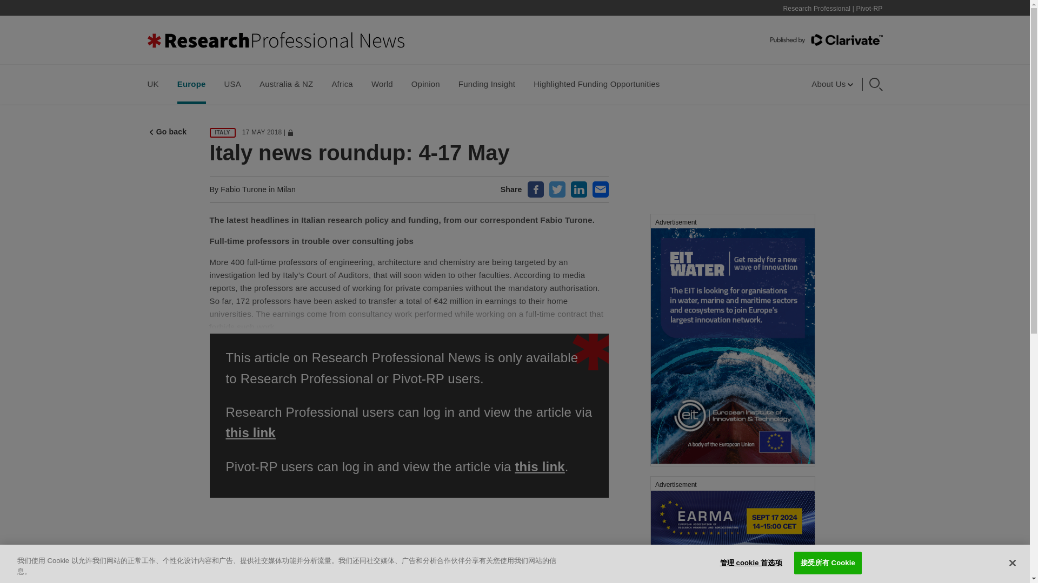 The width and height of the screenshot is (1038, 583). What do you see at coordinates (869, 8) in the screenshot?
I see `Pivot-RP` at bounding box center [869, 8].